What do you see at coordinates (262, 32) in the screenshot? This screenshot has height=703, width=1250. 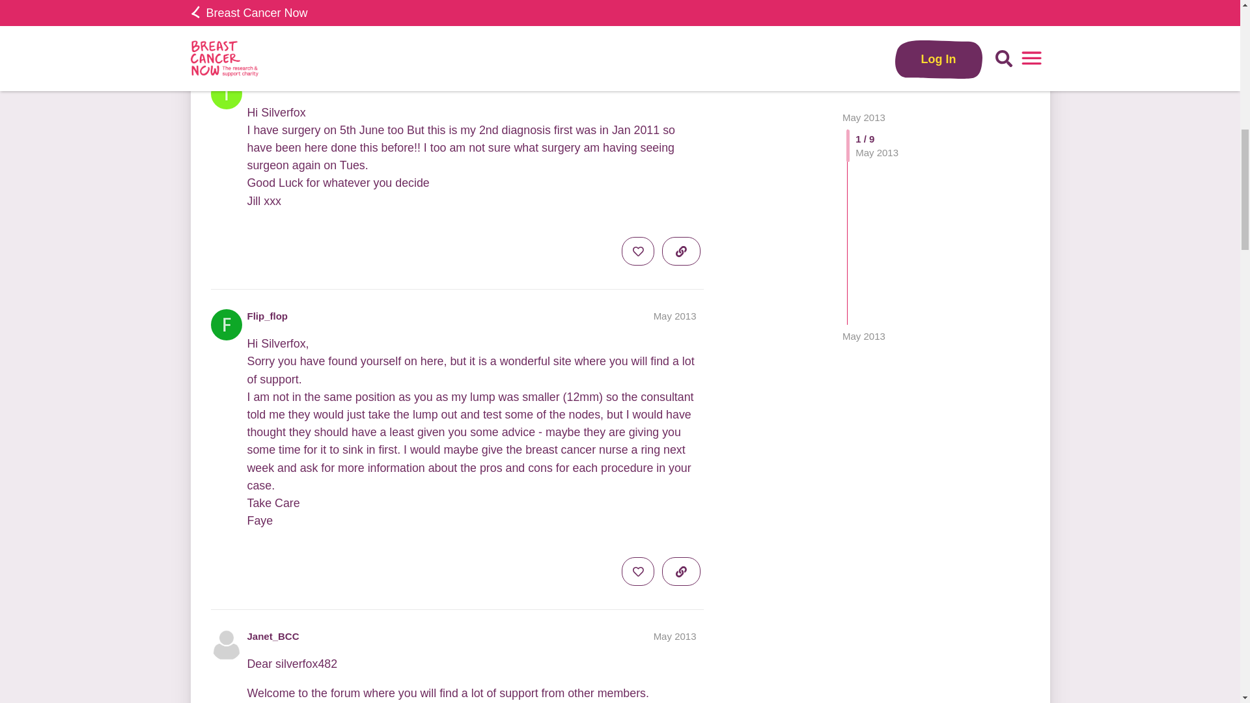 I see `system` at bounding box center [262, 32].